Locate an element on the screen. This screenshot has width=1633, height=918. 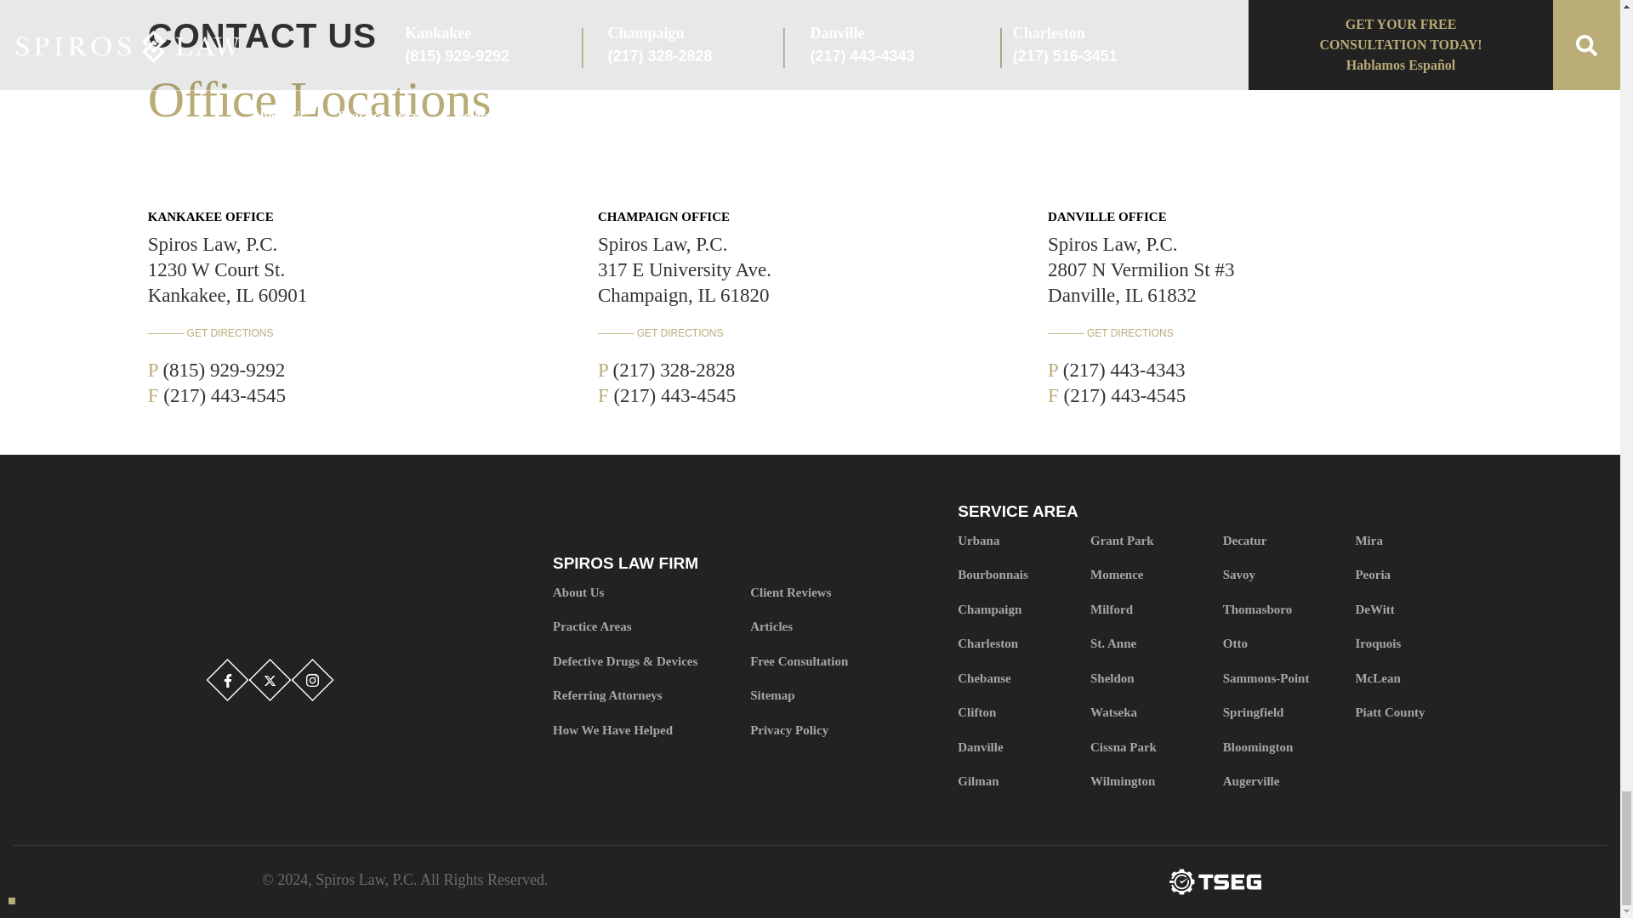
Practice Areas is located at coordinates (644, 627).